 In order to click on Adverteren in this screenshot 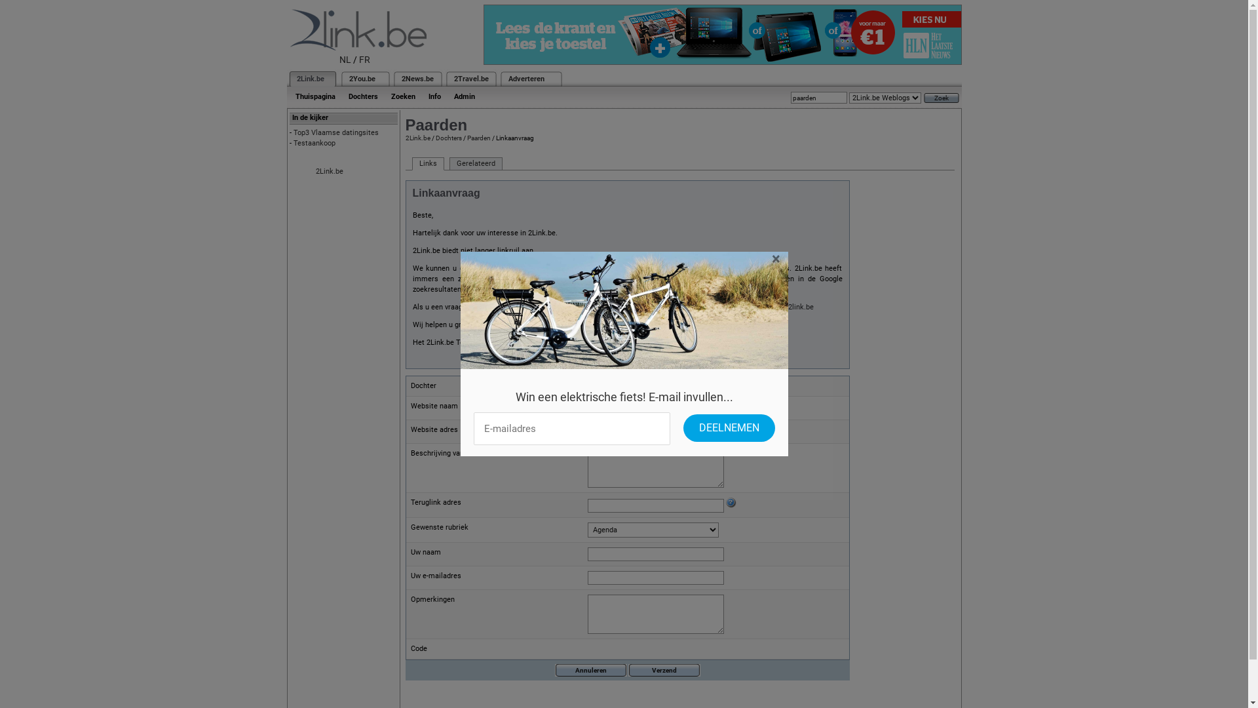, I will do `click(527, 79)`.